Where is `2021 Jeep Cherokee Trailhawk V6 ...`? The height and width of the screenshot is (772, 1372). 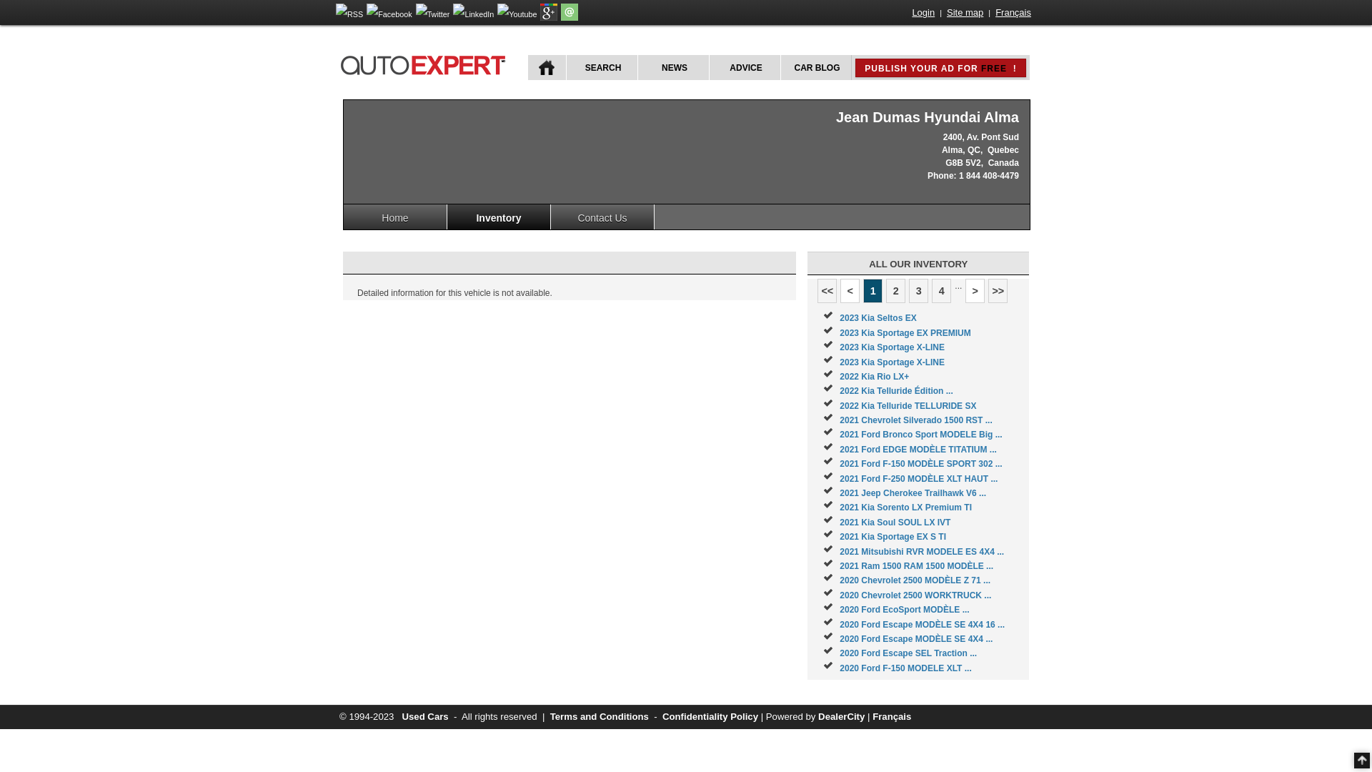 2021 Jeep Cherokee Trailhawk V6 ... is located at coordinates (913, 493).